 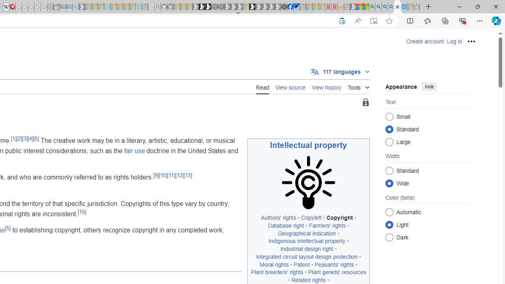 I want to click on Read, so click(x=262, y=86).